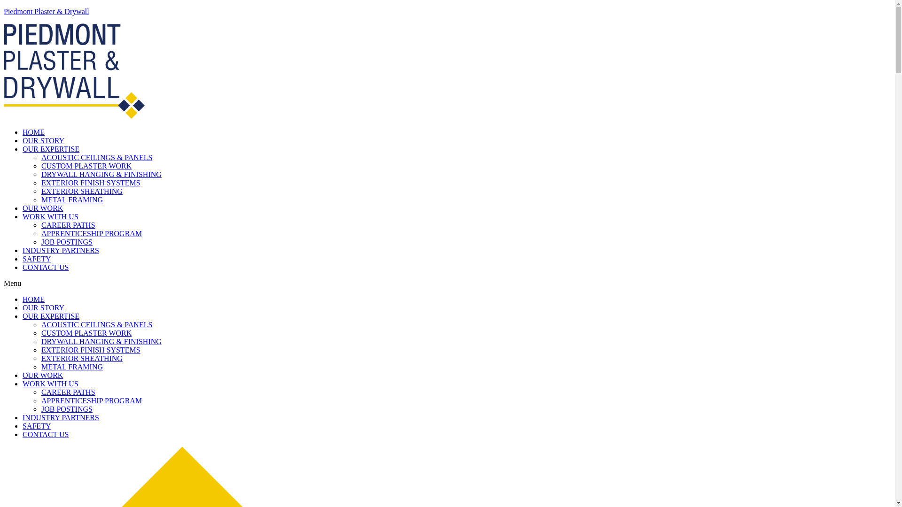  Describe the element at coordinates (97, 158) in the screenshot. I see `ACOUSTIC CEILINGS & PANELS` at that location.